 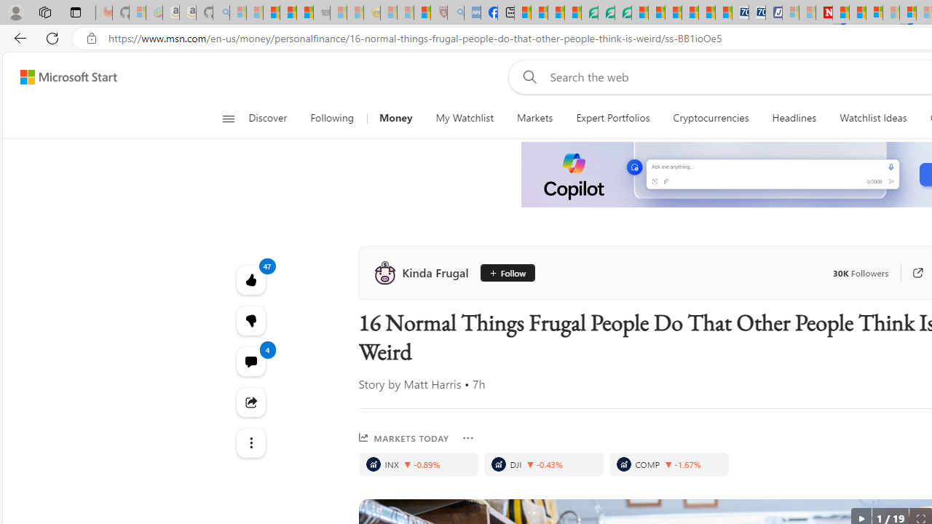 What do you see at coordinates (910, 272) in the screenshot?
I see `Go to publisher's site` at bounding box center [910, 272].